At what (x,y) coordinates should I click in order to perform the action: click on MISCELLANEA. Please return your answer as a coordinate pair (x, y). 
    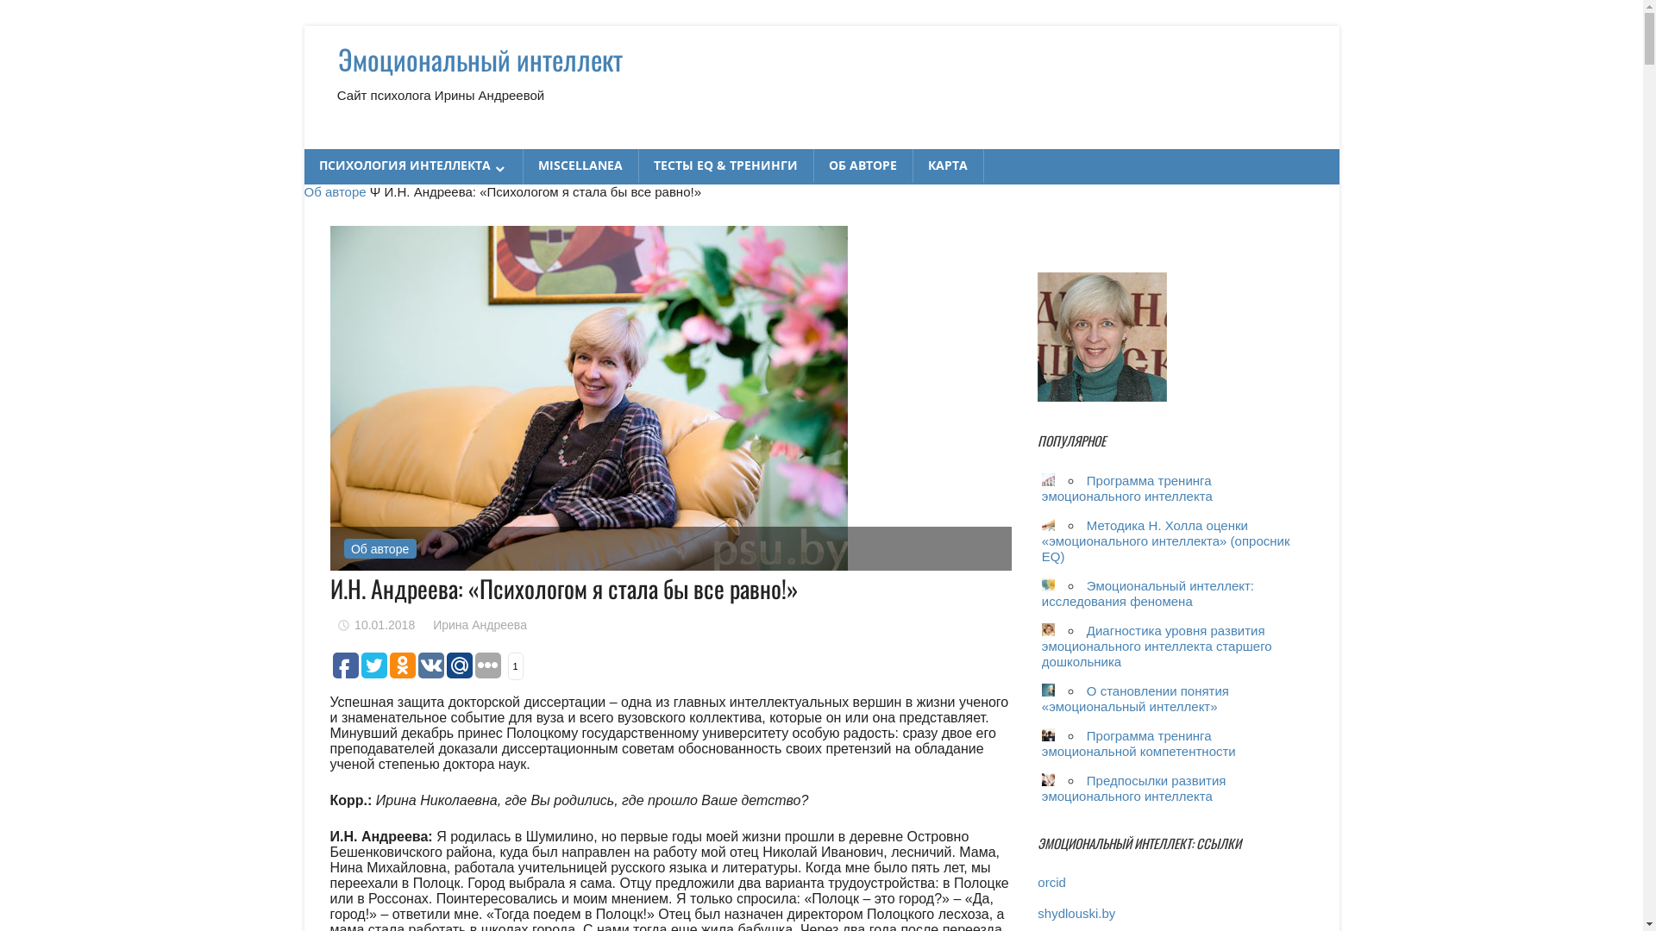
    Looking at the image, I should click on (581, 166).